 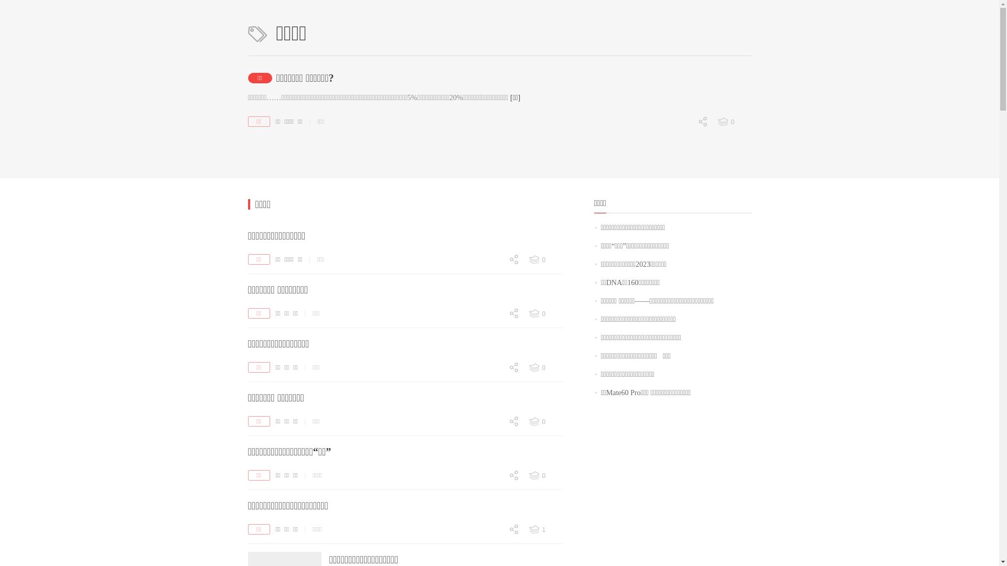 I want to click on 0, so click(x=493, y=278).